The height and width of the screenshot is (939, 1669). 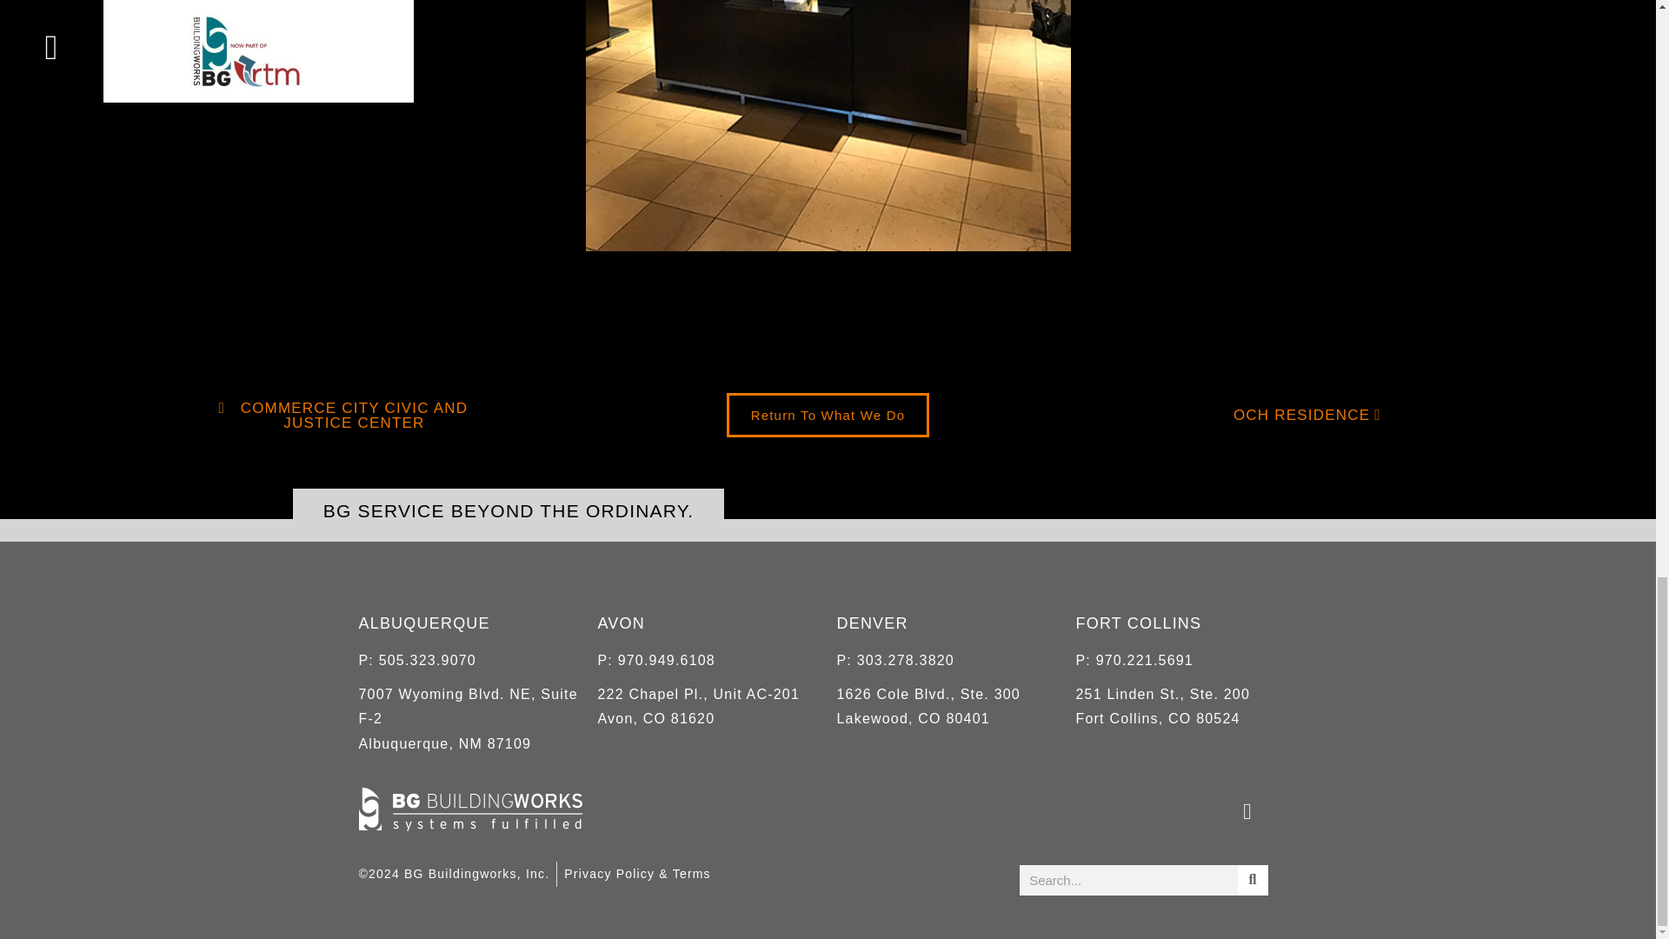 I want to click on BG SERVICE BEYOND THE ORDINARY., so click(x=469, y=661).